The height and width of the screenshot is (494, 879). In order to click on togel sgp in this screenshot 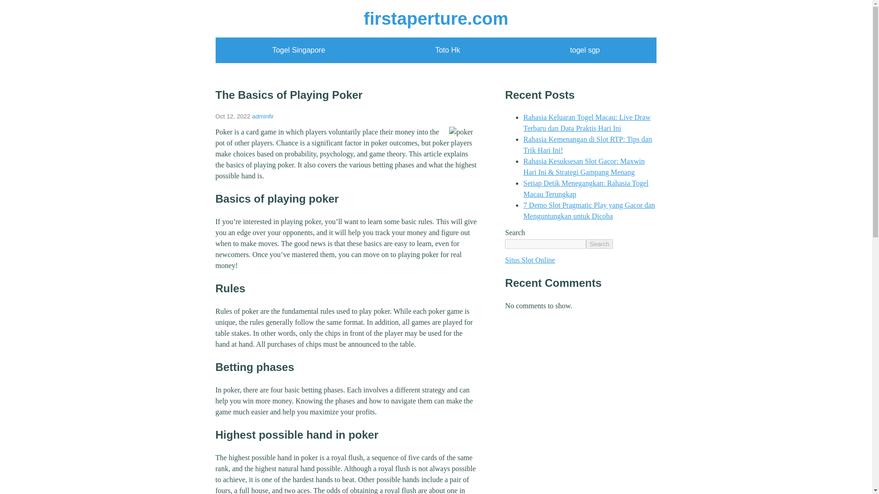, I will do `click(584, 50)`.